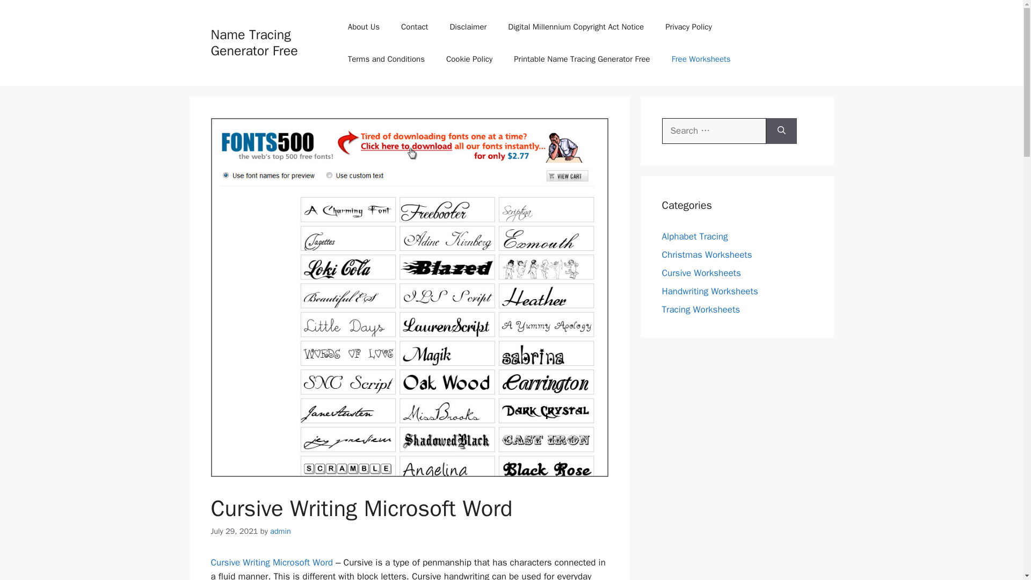  I want to click on admin, so click(280, 531).